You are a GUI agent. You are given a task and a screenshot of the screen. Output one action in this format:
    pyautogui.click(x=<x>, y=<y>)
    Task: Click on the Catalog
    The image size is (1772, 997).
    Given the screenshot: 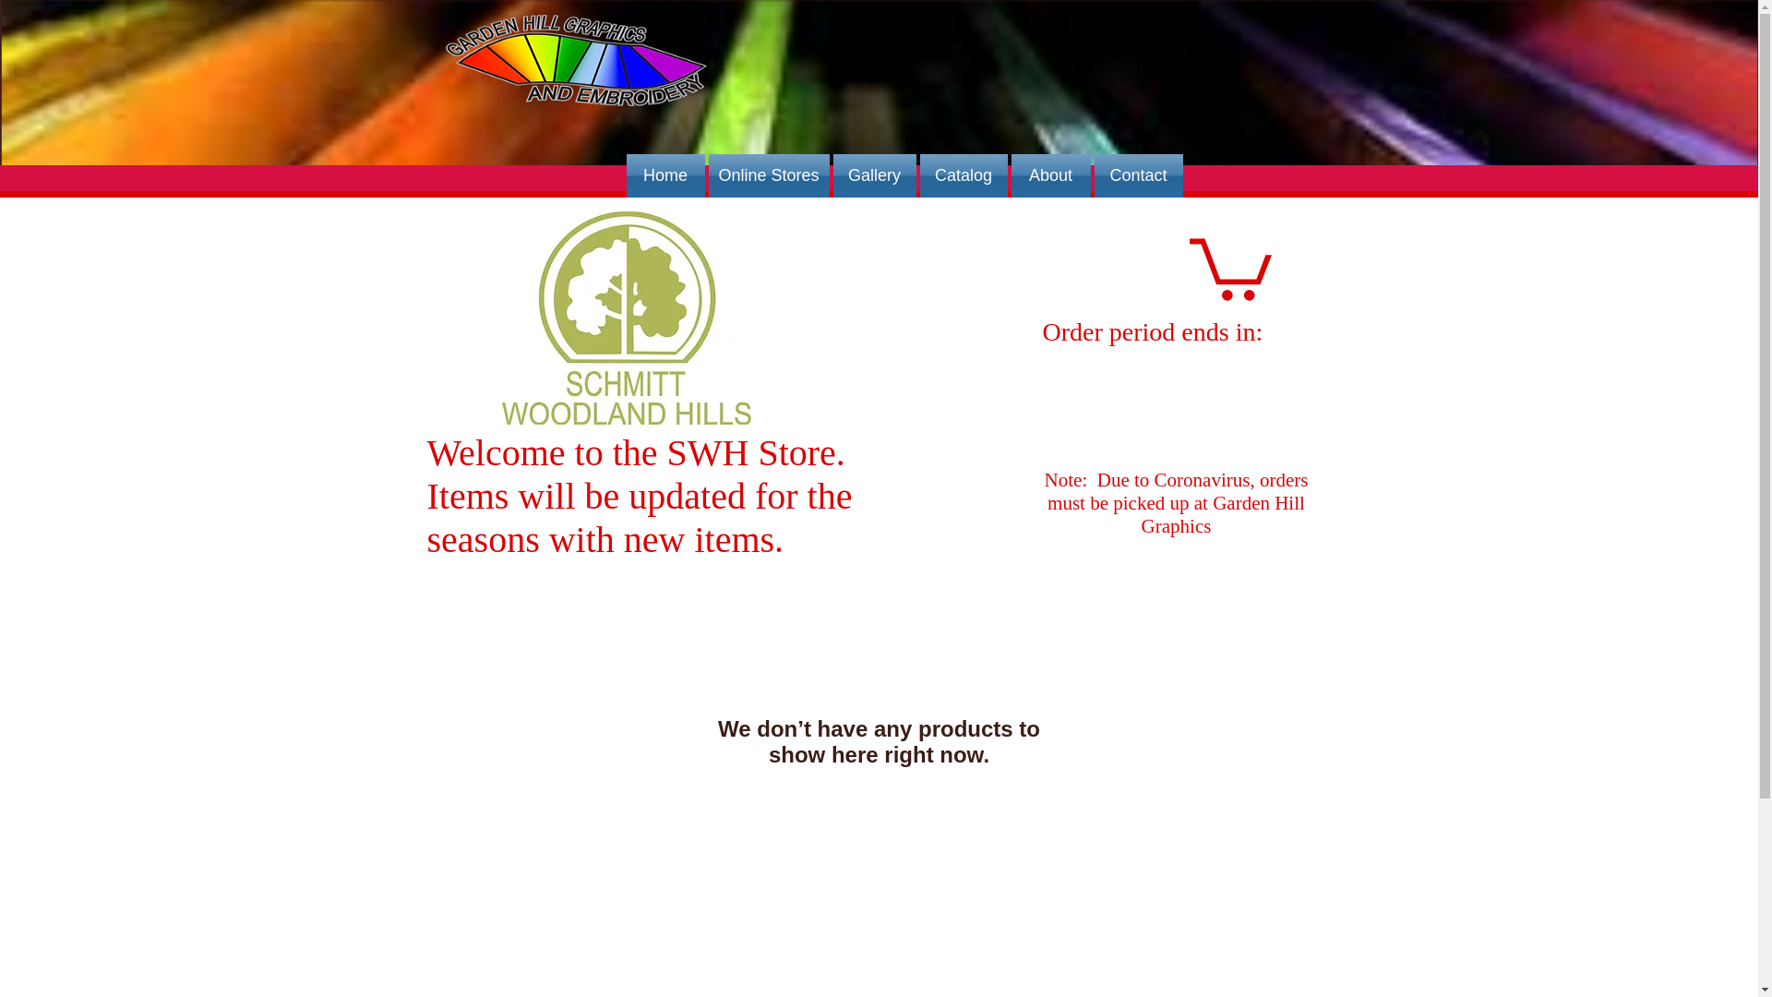 What is the action you would take?
    pyautogui.click(x=963, y=175)
    